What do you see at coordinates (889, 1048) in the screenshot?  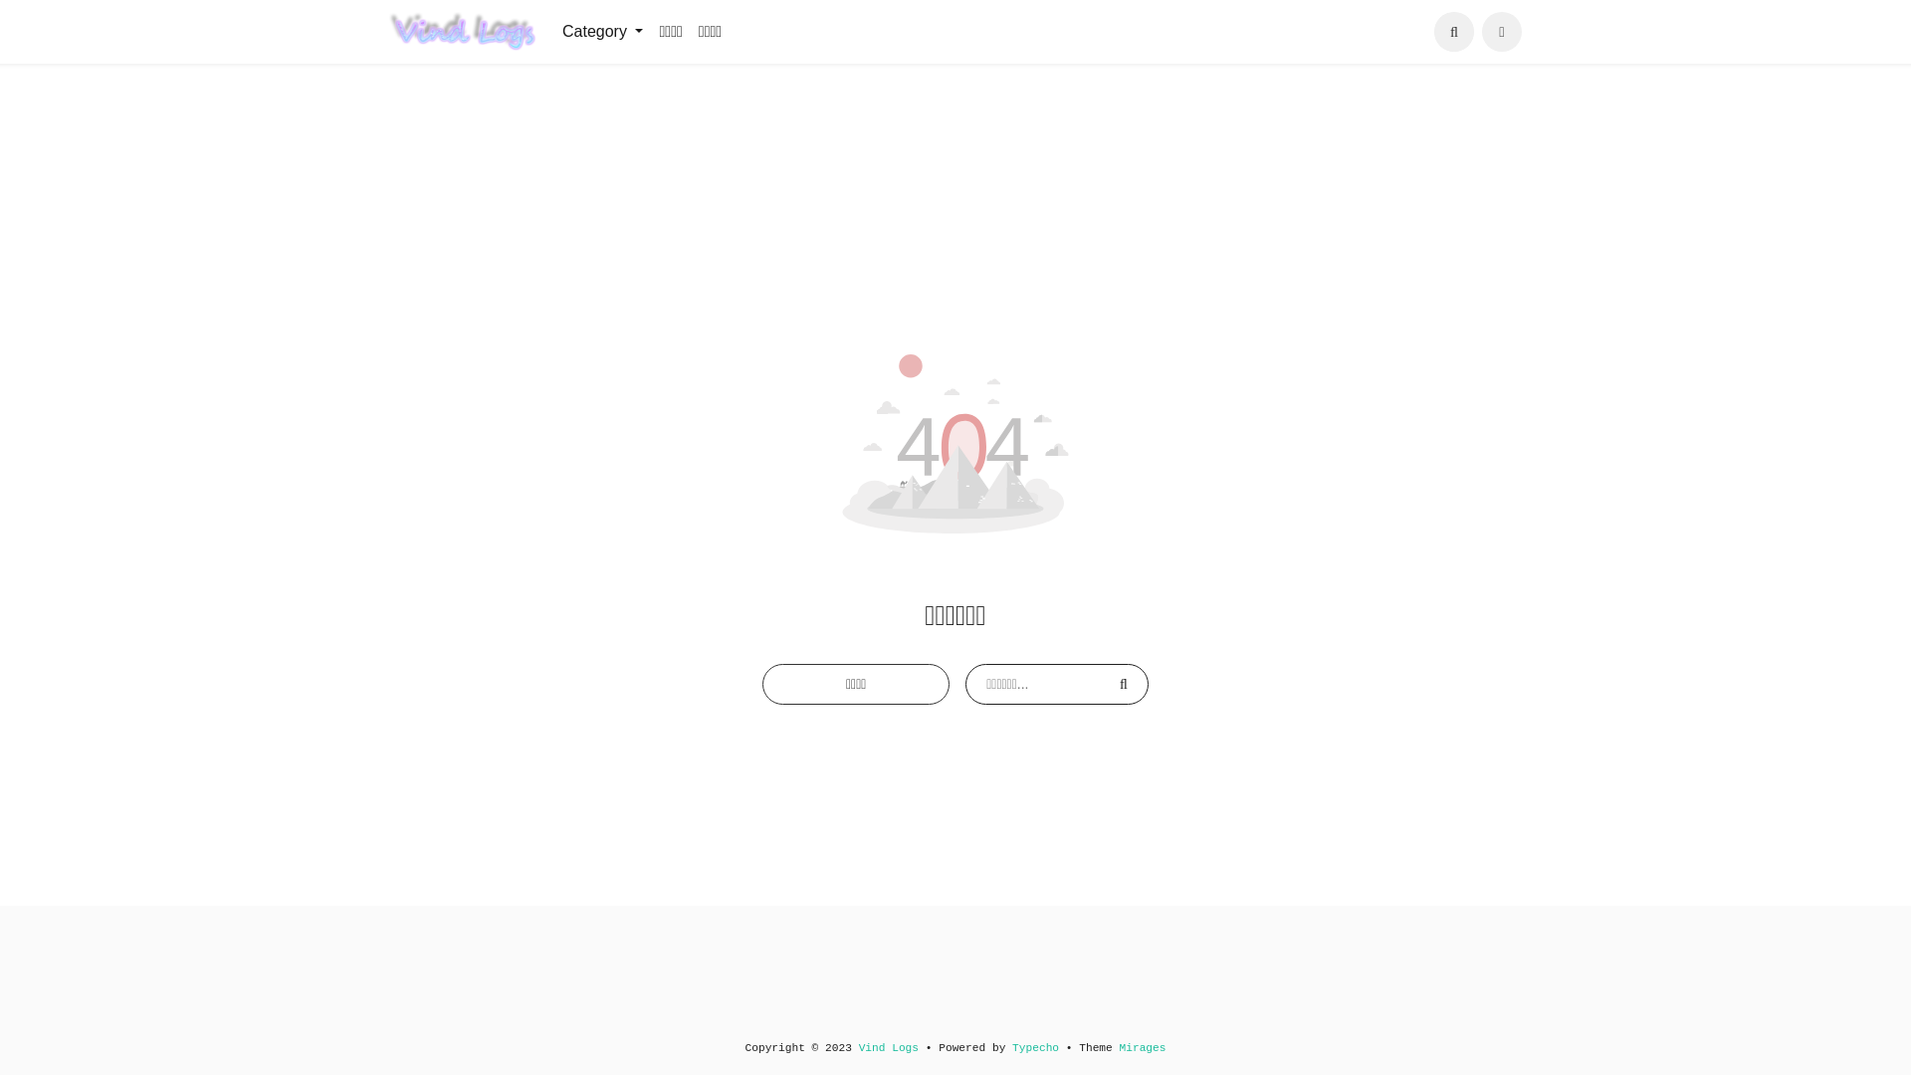 I see `Vind Logs` at bounding box center [889, 1048].